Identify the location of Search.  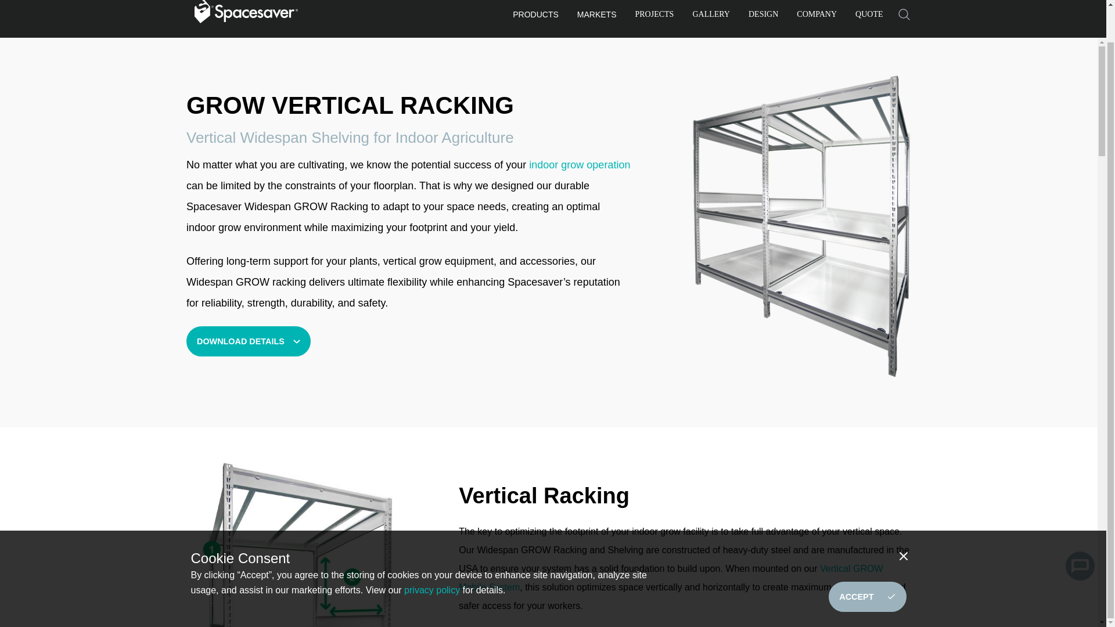
(904, 15).